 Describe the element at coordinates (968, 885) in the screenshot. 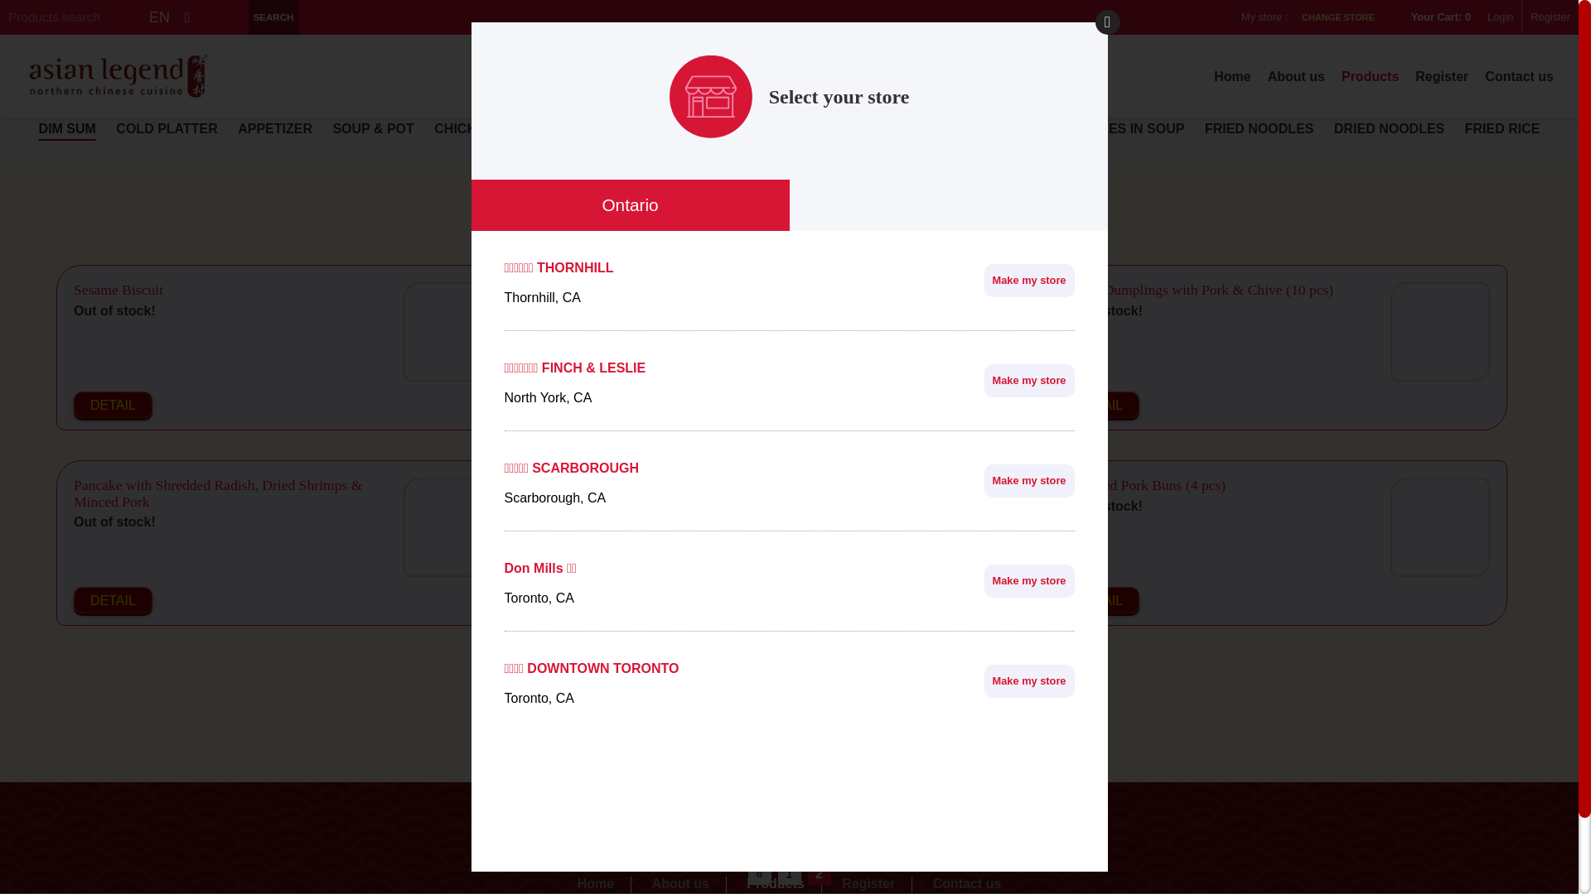

I see `Contact us` at that location.